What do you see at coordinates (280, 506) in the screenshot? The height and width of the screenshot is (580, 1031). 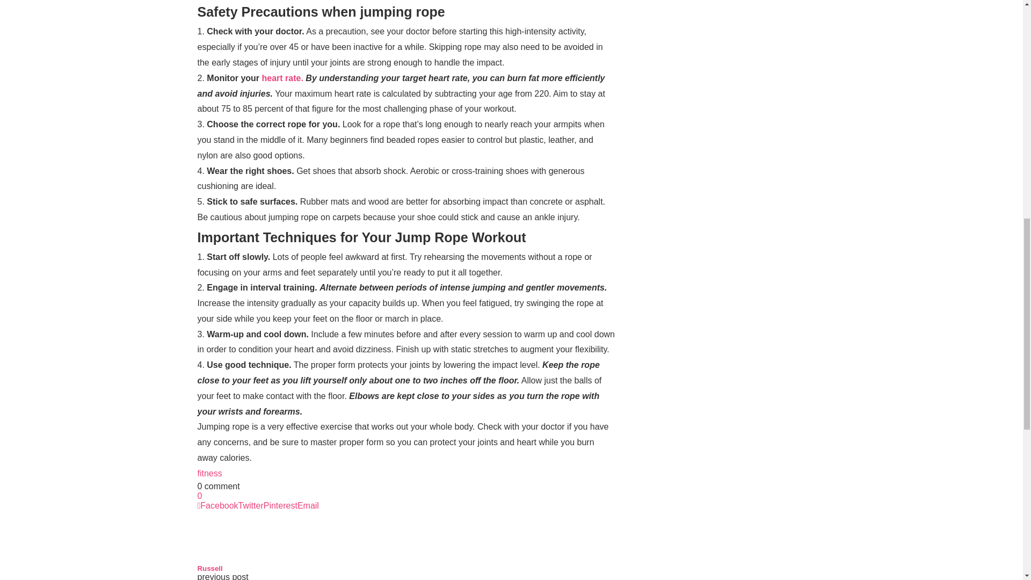 I see `Pinterest` at bounding box center [280, 506].